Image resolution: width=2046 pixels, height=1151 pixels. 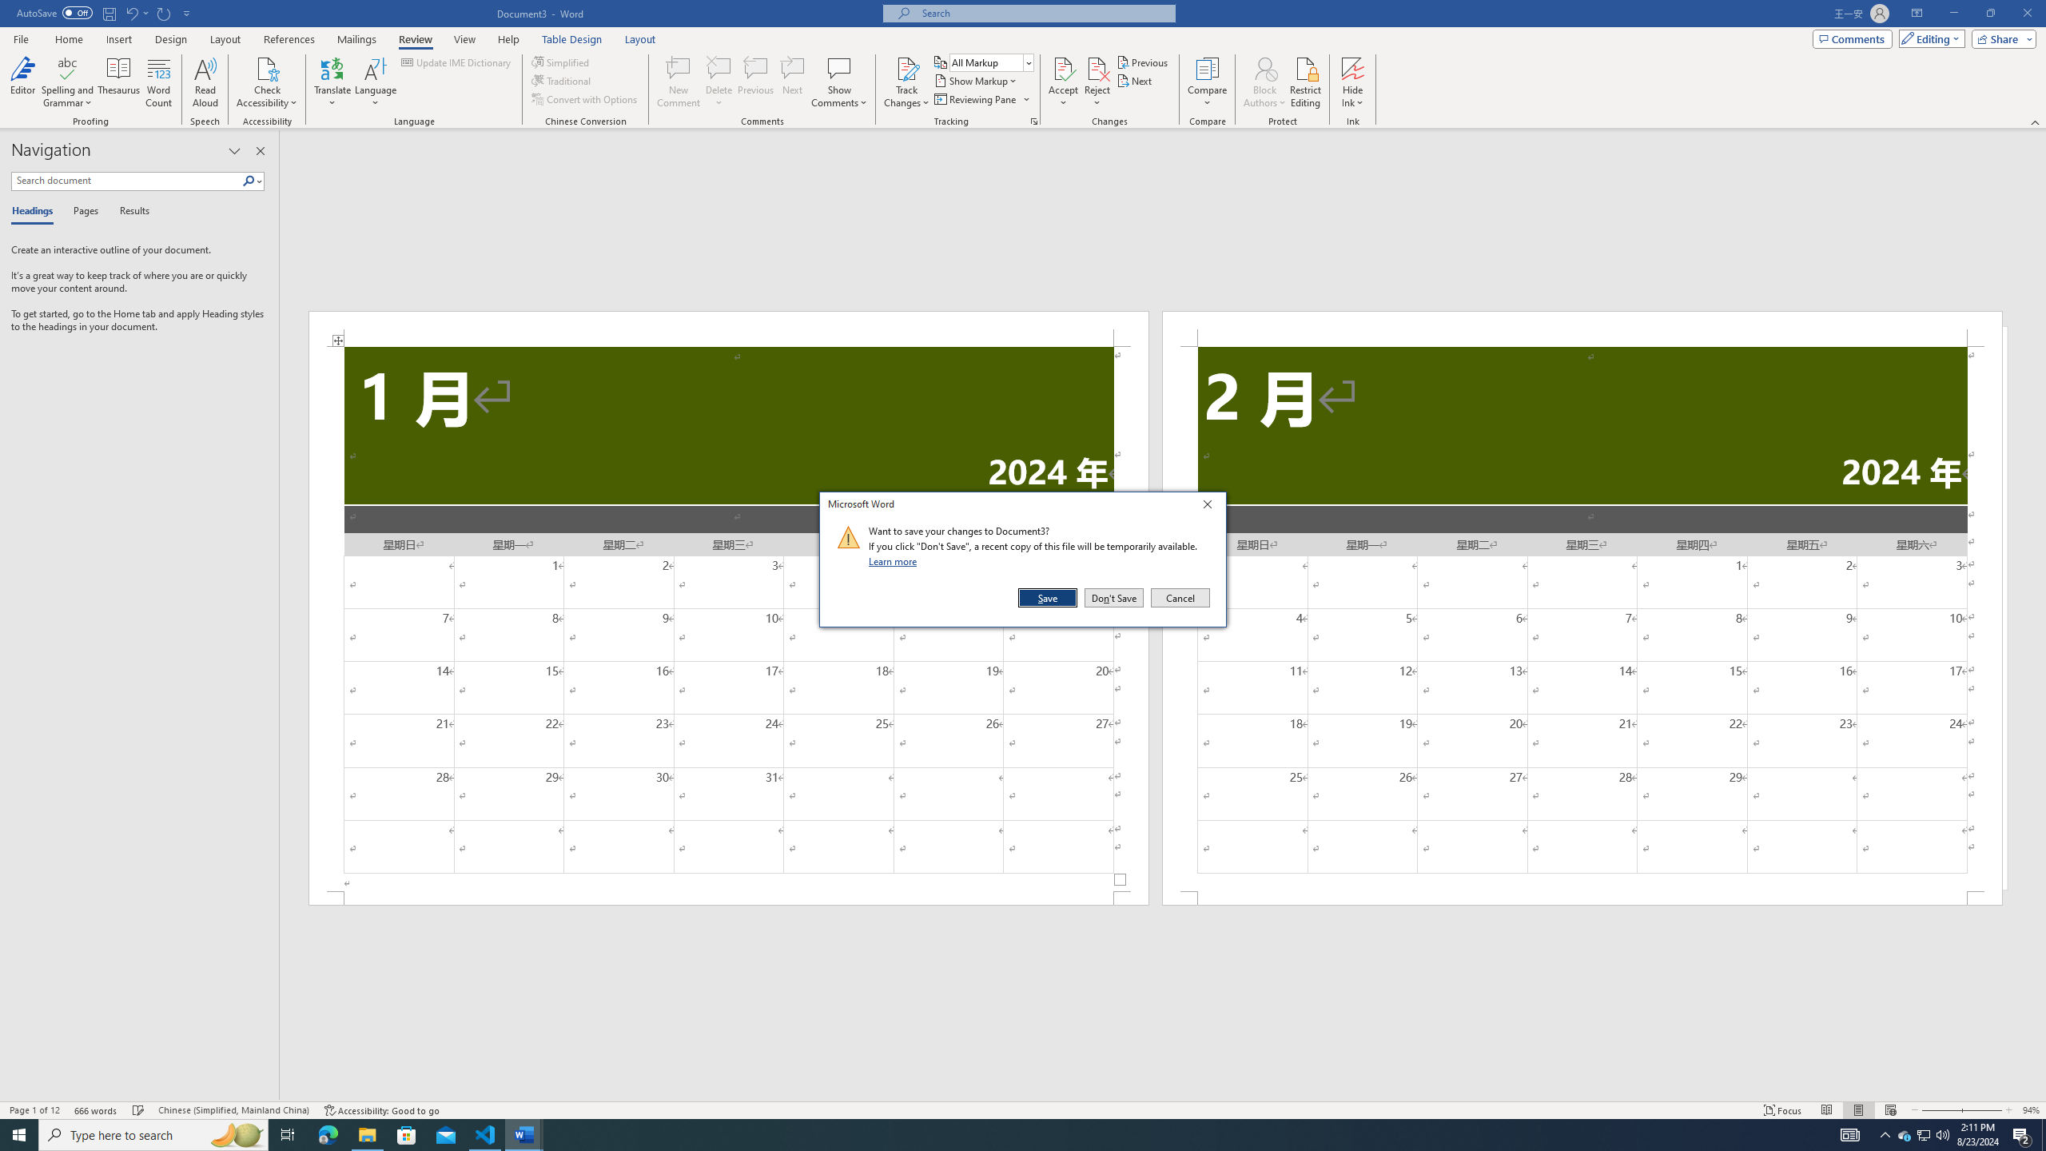 I want to click on Simplified, so click(x=563, y=62).